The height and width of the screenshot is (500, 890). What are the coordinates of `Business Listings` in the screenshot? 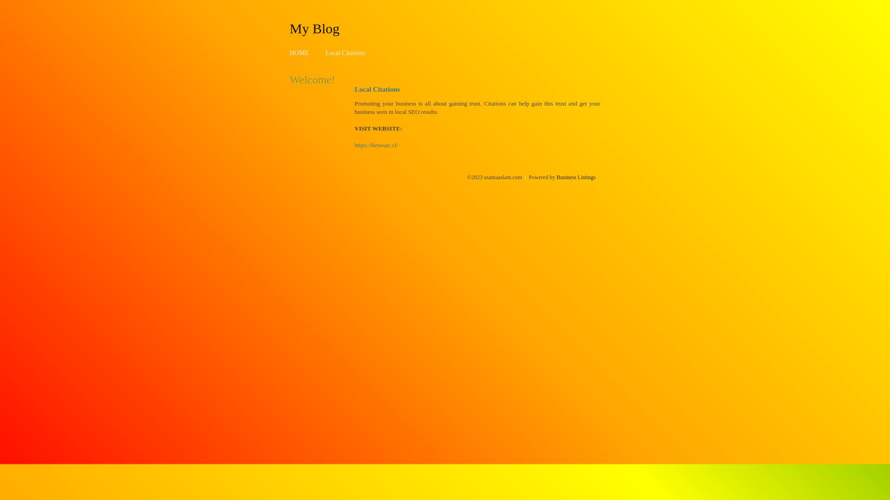 It's located at (576, 177).